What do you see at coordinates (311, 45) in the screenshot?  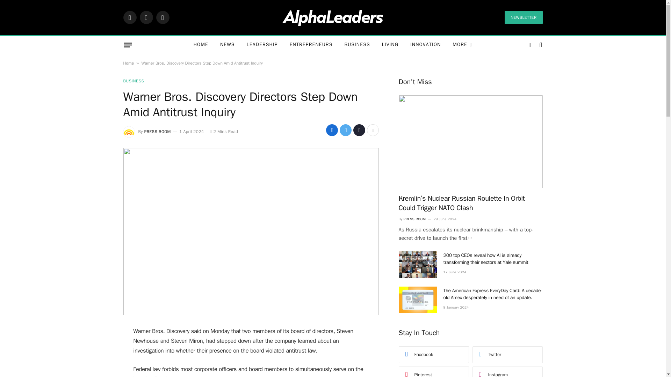 I see `ENTREPRENEURS` at bounding box center [311, 45].